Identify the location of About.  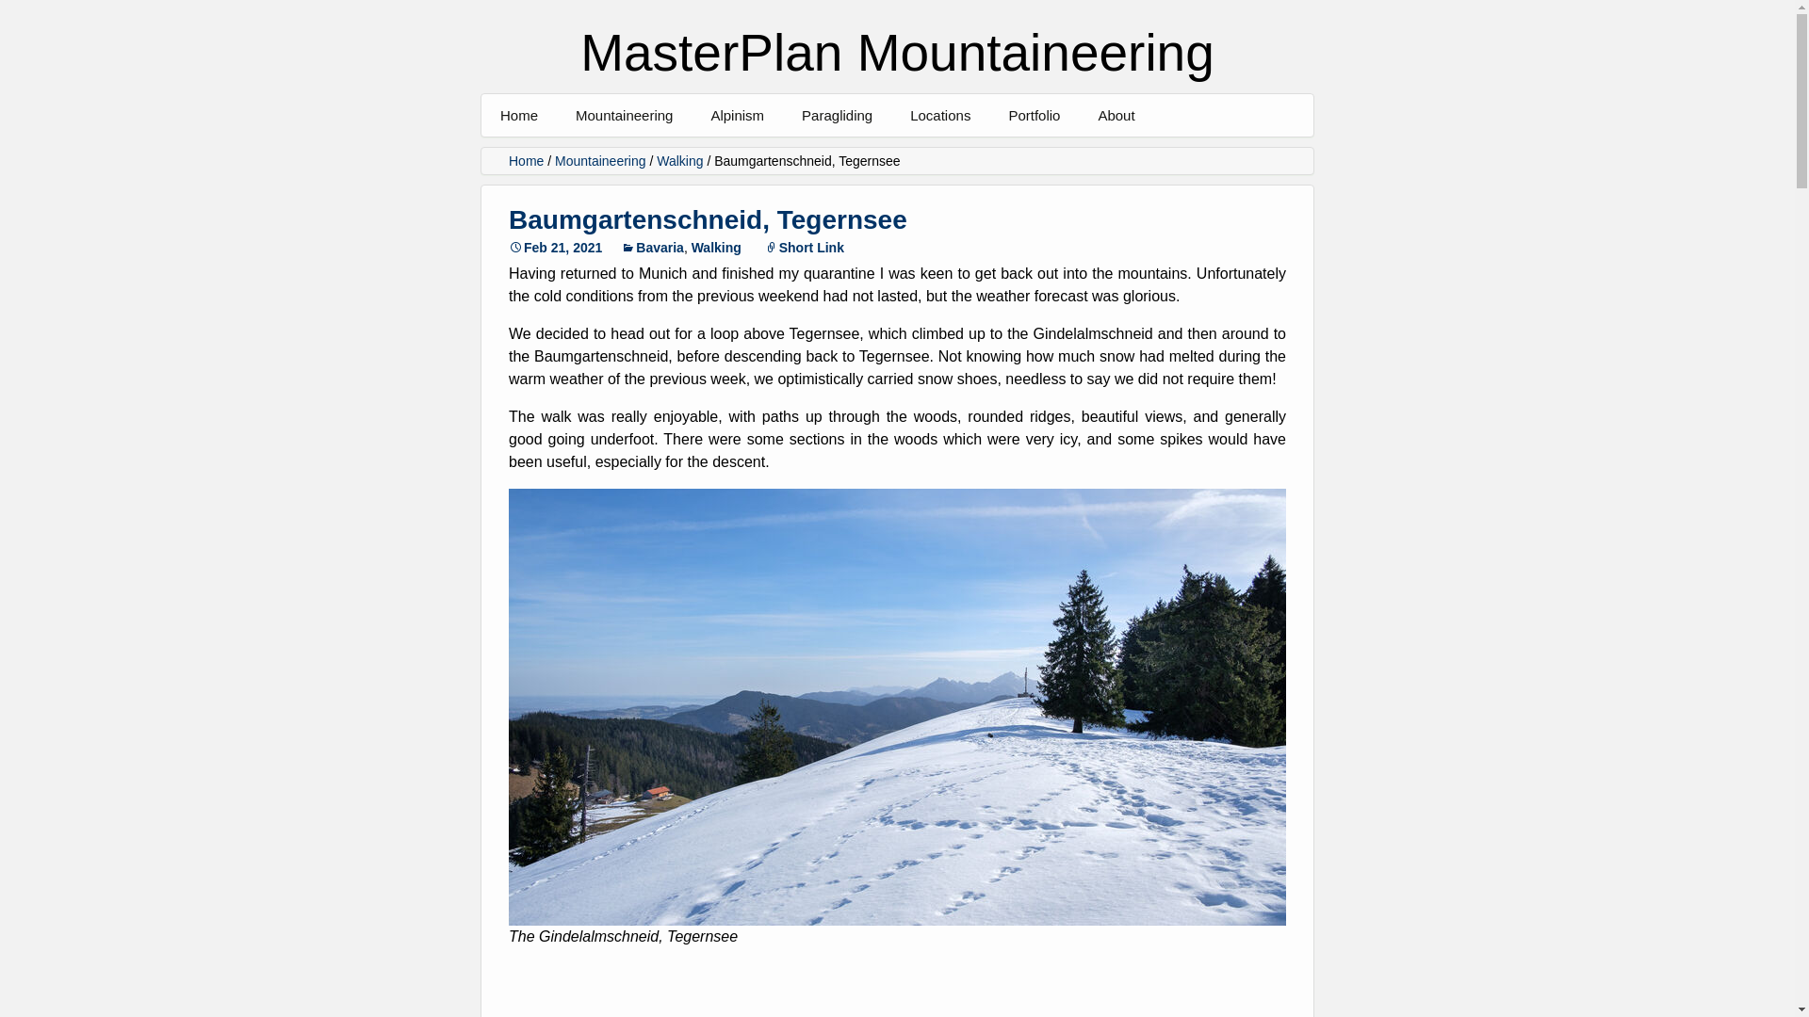
(1116, 115).